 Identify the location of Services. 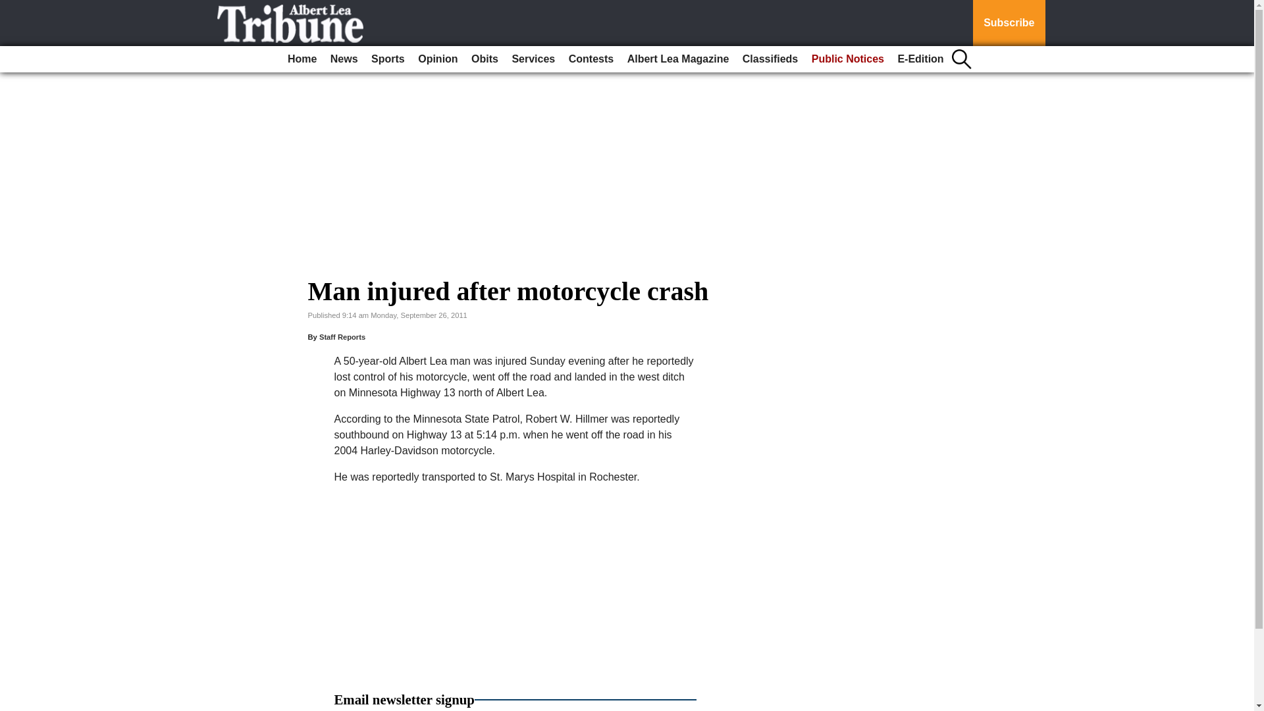
(533, 59).